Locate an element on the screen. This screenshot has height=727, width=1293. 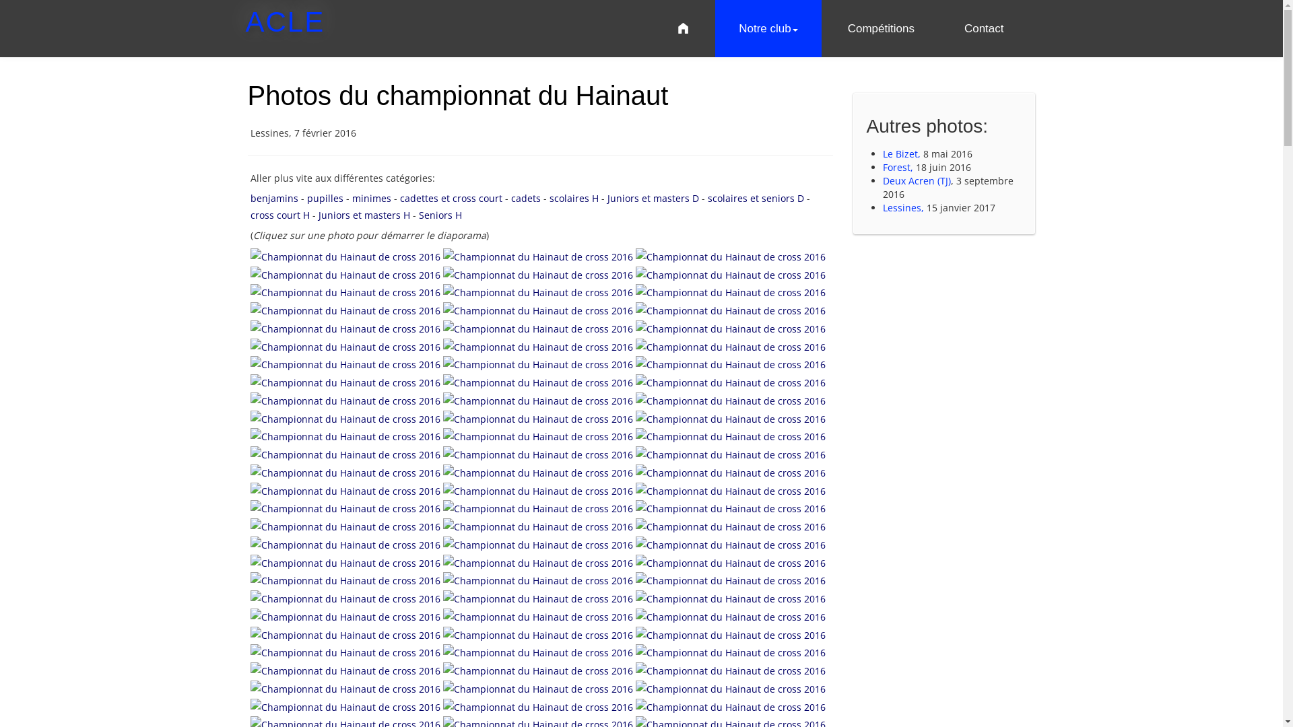
Championnat du Hainaut de cross 2016 is located at coordinates (539, 490).